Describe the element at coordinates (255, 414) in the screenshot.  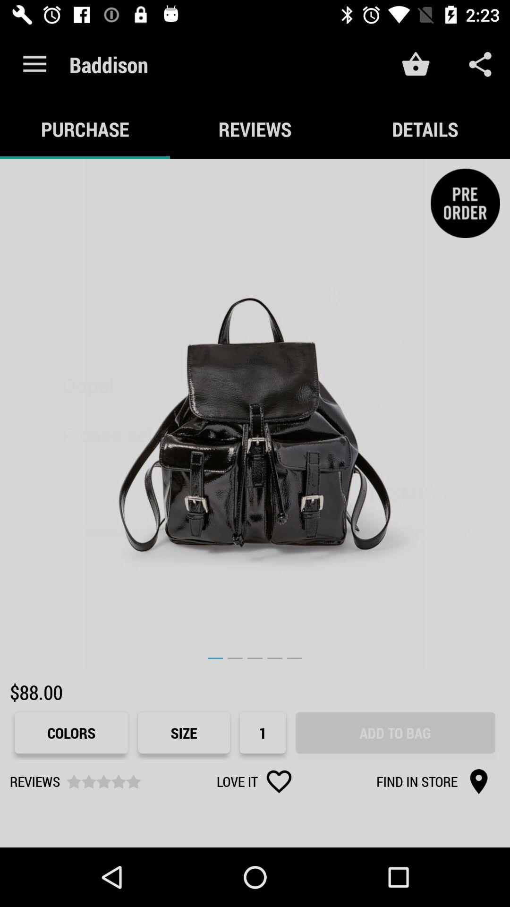
I see `turn on icon below the purchase` at that location.